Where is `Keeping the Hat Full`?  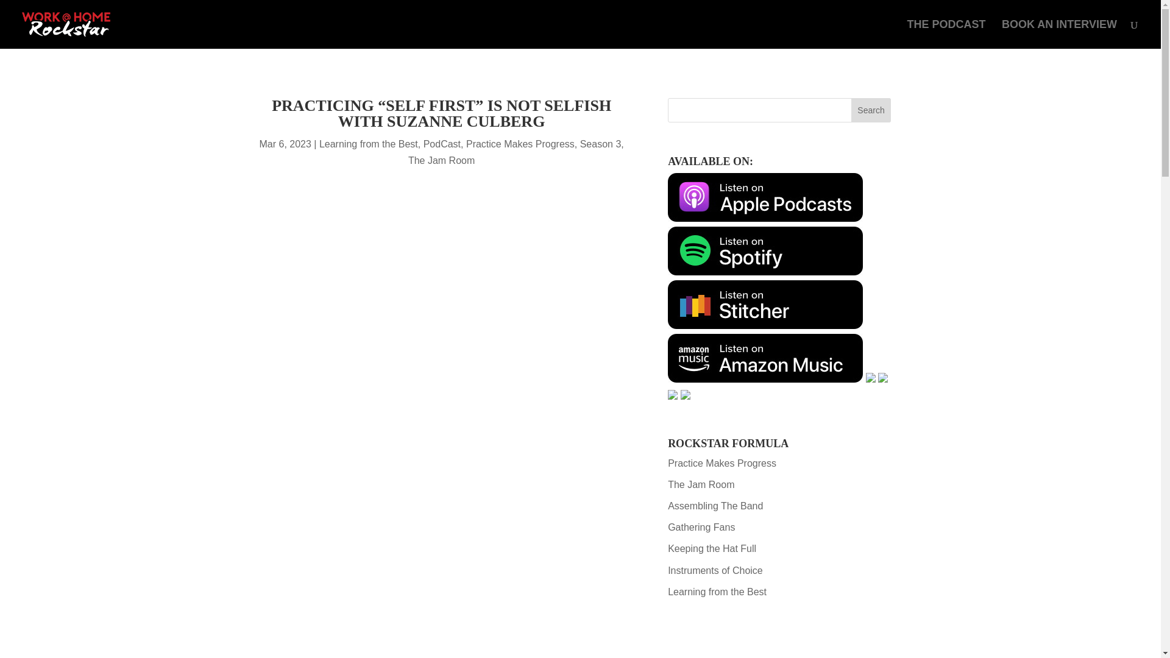
Keeping the Hat Full is located at coordinates (712, 548).